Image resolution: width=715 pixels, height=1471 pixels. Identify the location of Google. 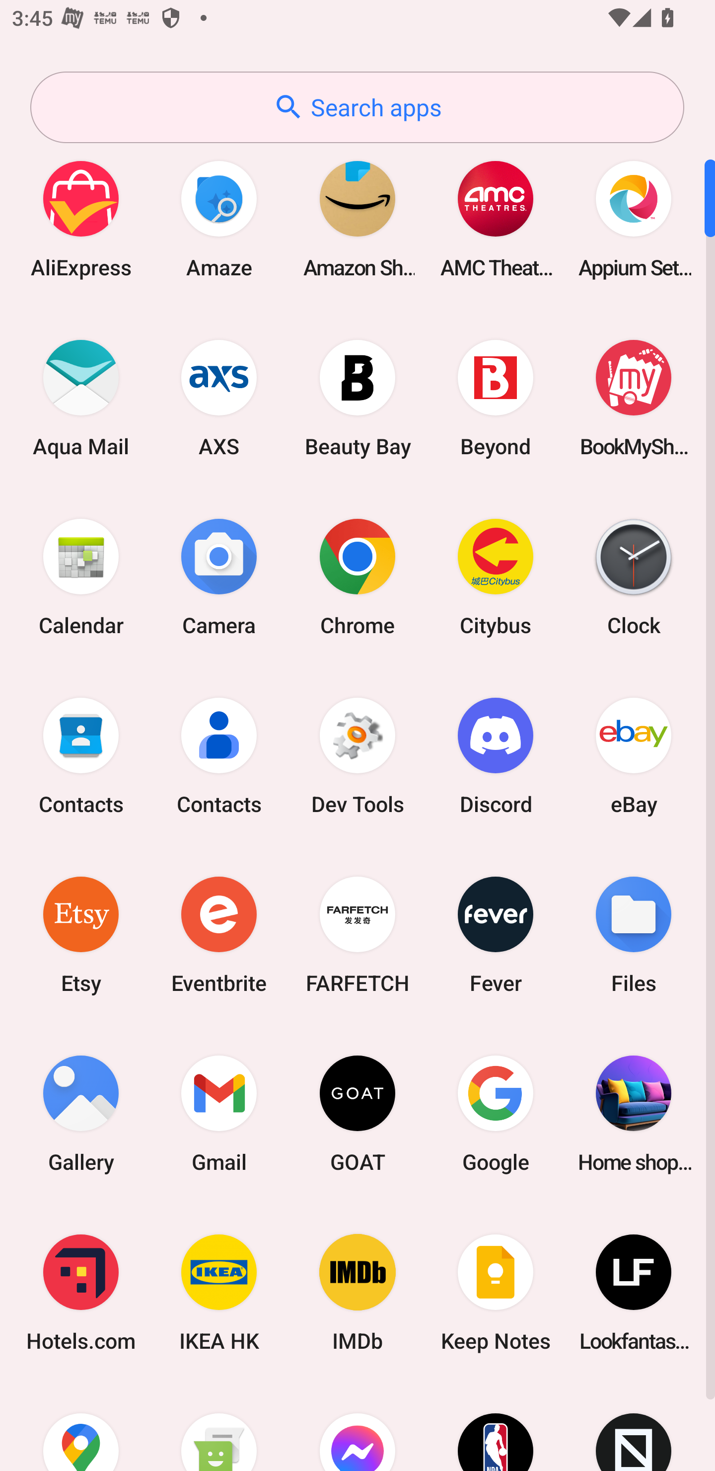
(496, 1113).